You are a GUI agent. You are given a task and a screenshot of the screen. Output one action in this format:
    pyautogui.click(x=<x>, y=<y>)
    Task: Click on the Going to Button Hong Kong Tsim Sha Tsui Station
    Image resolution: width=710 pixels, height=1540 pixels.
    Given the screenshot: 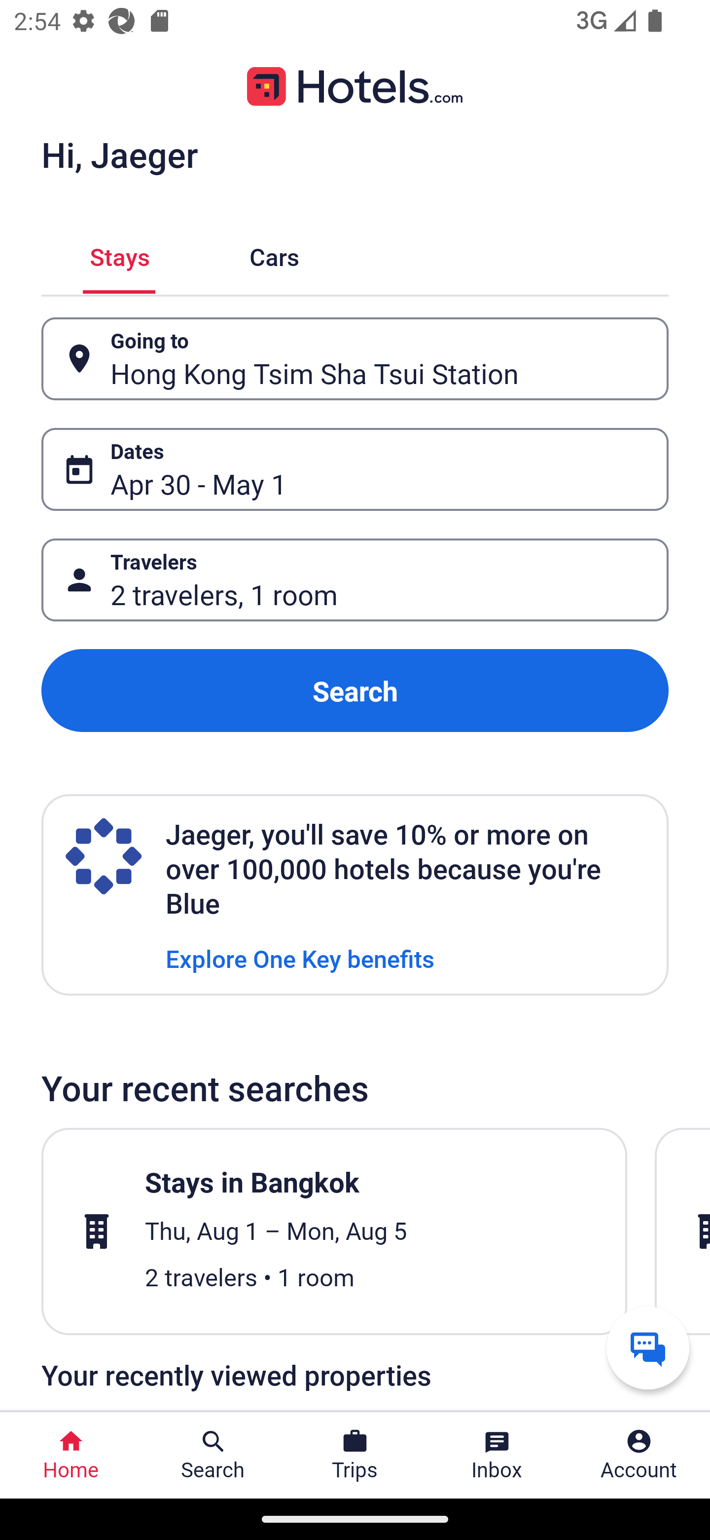 What is the action you would take?
    pyautogui.click(x=355, y=358)
    